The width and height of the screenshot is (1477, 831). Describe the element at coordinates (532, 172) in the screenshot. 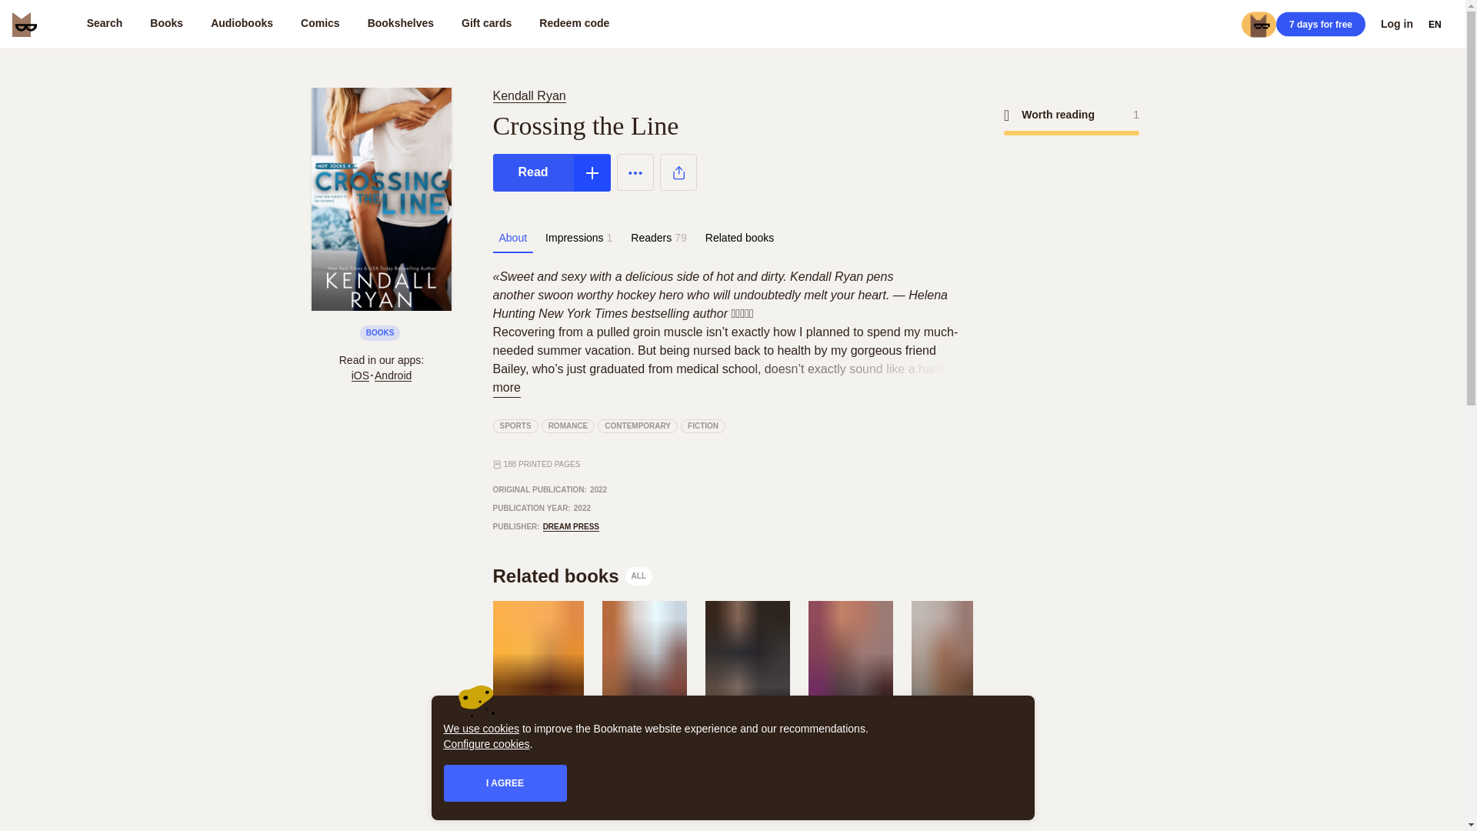

I see `Read` at that location.